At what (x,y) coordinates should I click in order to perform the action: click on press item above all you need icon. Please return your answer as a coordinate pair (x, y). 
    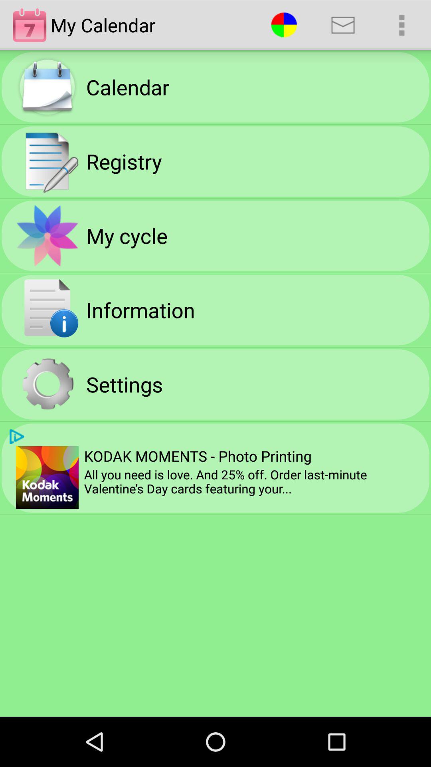
    Looking at the image, I should click on (198, 456).